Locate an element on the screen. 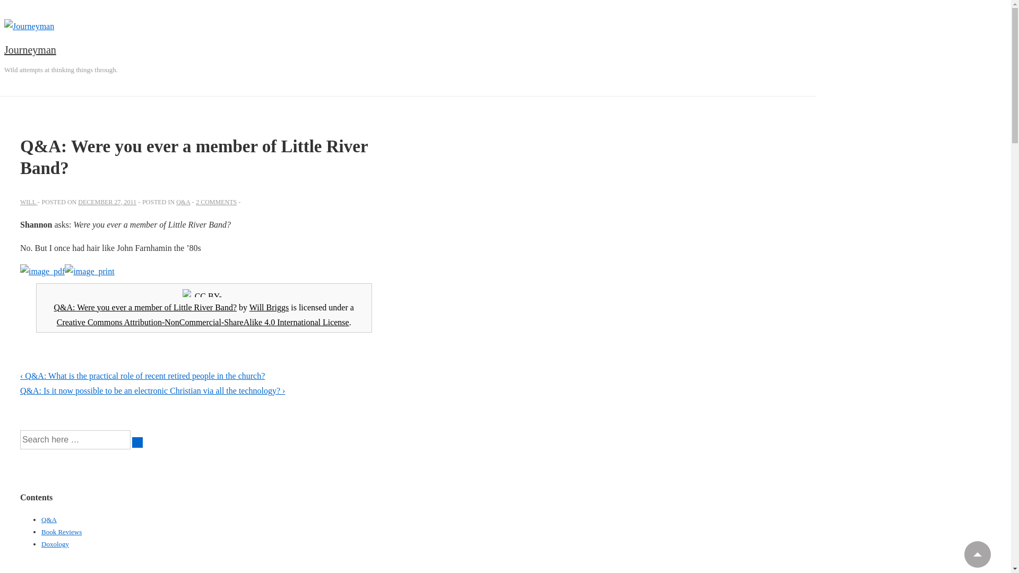 The height and width of the screenshot is (573, 1019). Book Reviews is located at coordinates (62, 532).